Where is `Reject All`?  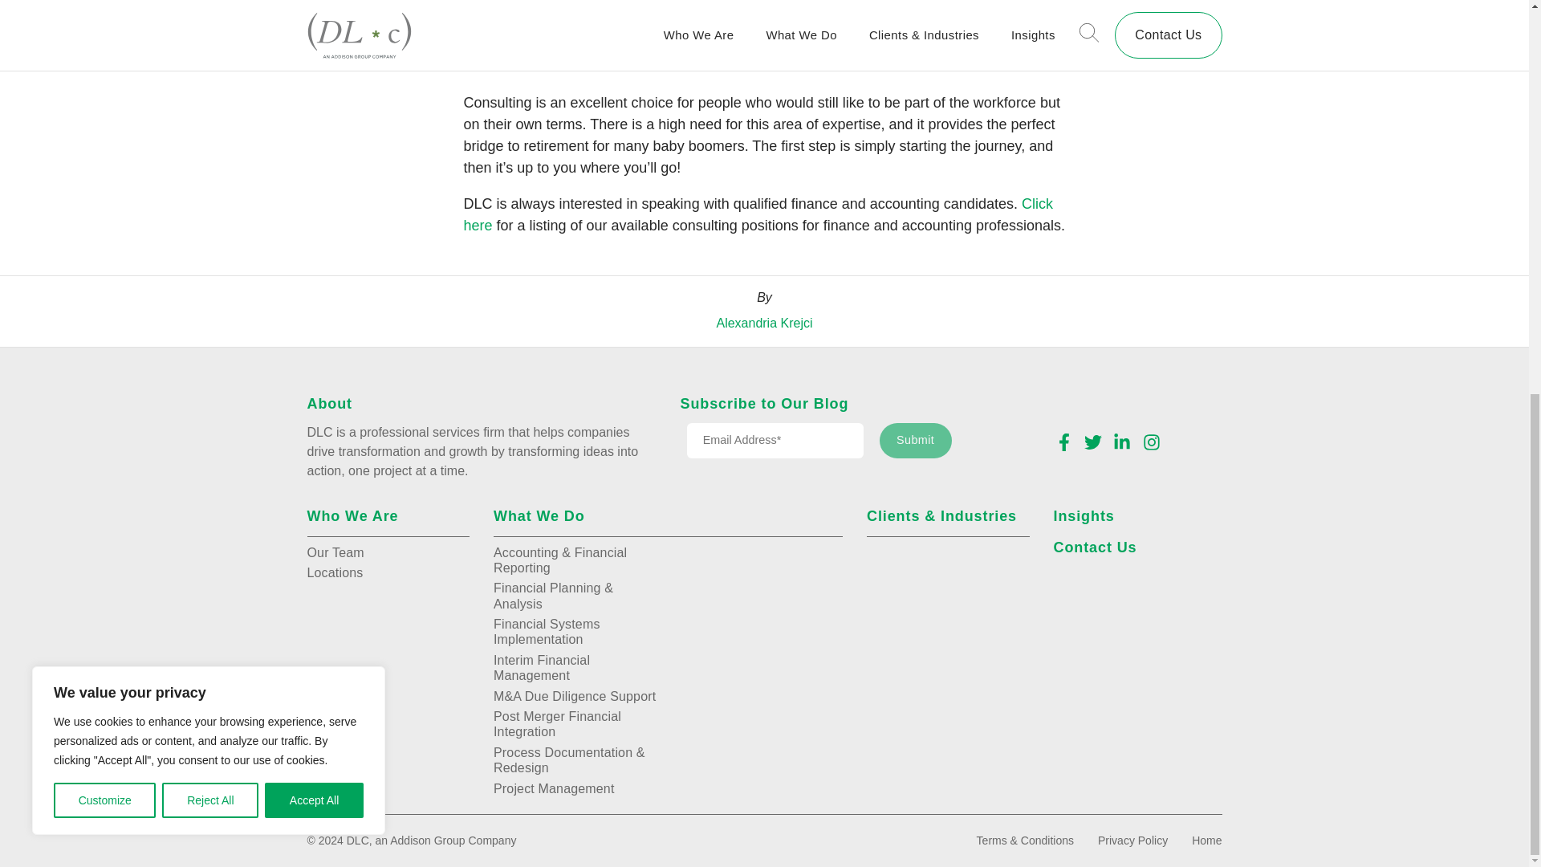
Reject All is located at coordinates (210, 82).